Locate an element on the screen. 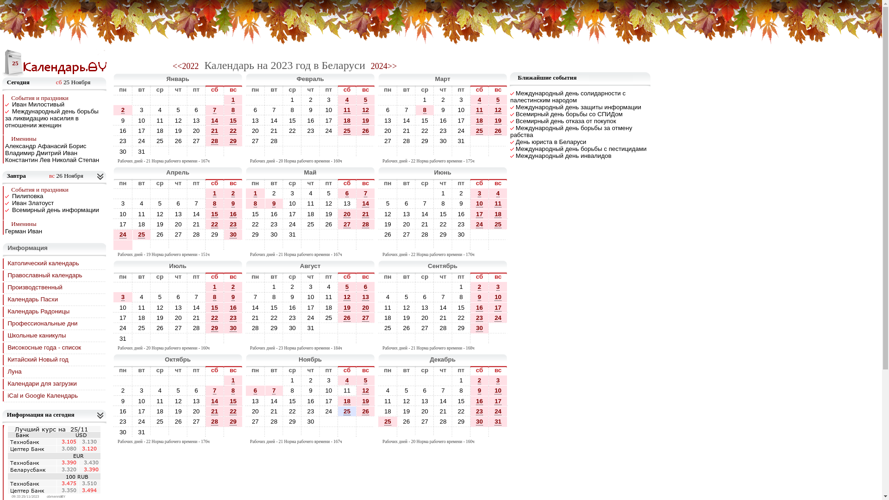  3 is located at coordinates (480, 194).